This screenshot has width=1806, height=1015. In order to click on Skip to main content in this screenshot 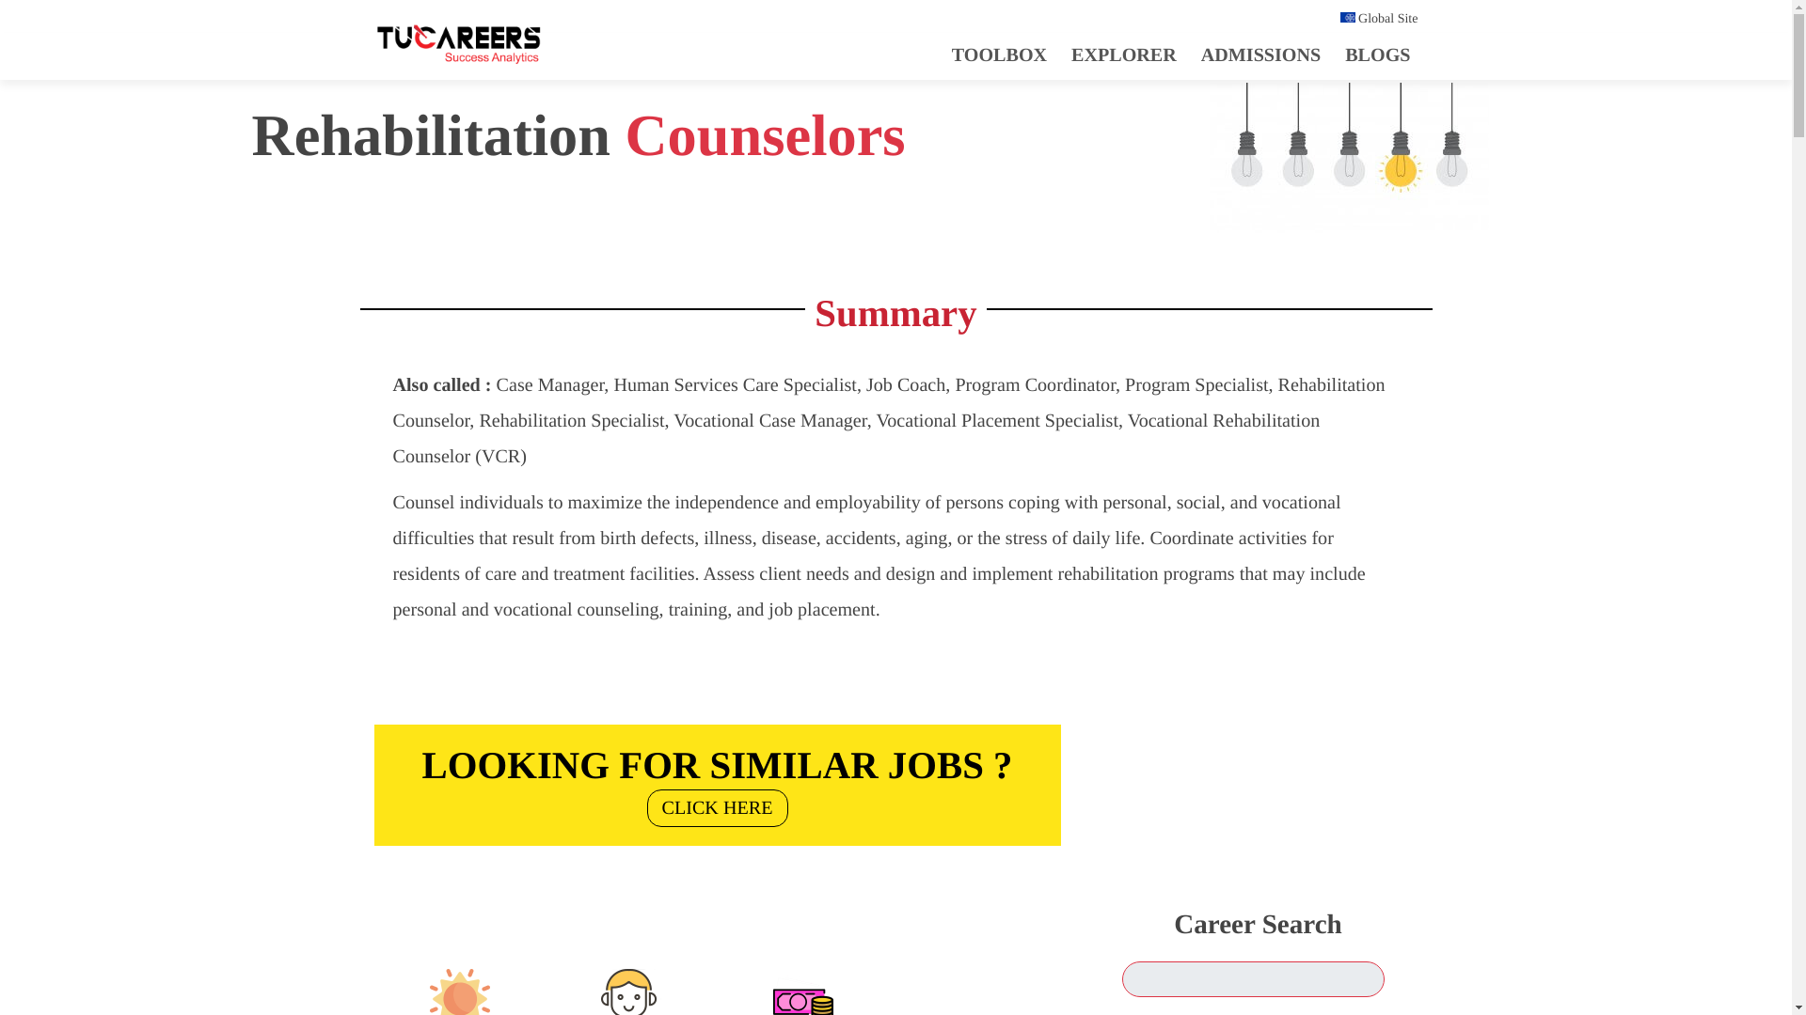, I will do `click(1377, 55)`.